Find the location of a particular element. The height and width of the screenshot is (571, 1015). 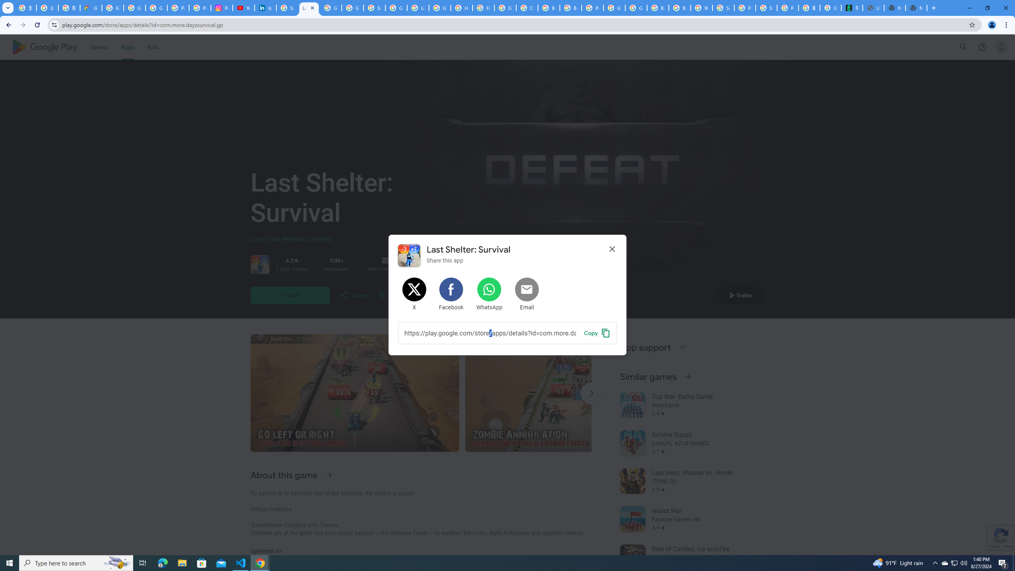

Untitled is located at coordinates (873, 8).